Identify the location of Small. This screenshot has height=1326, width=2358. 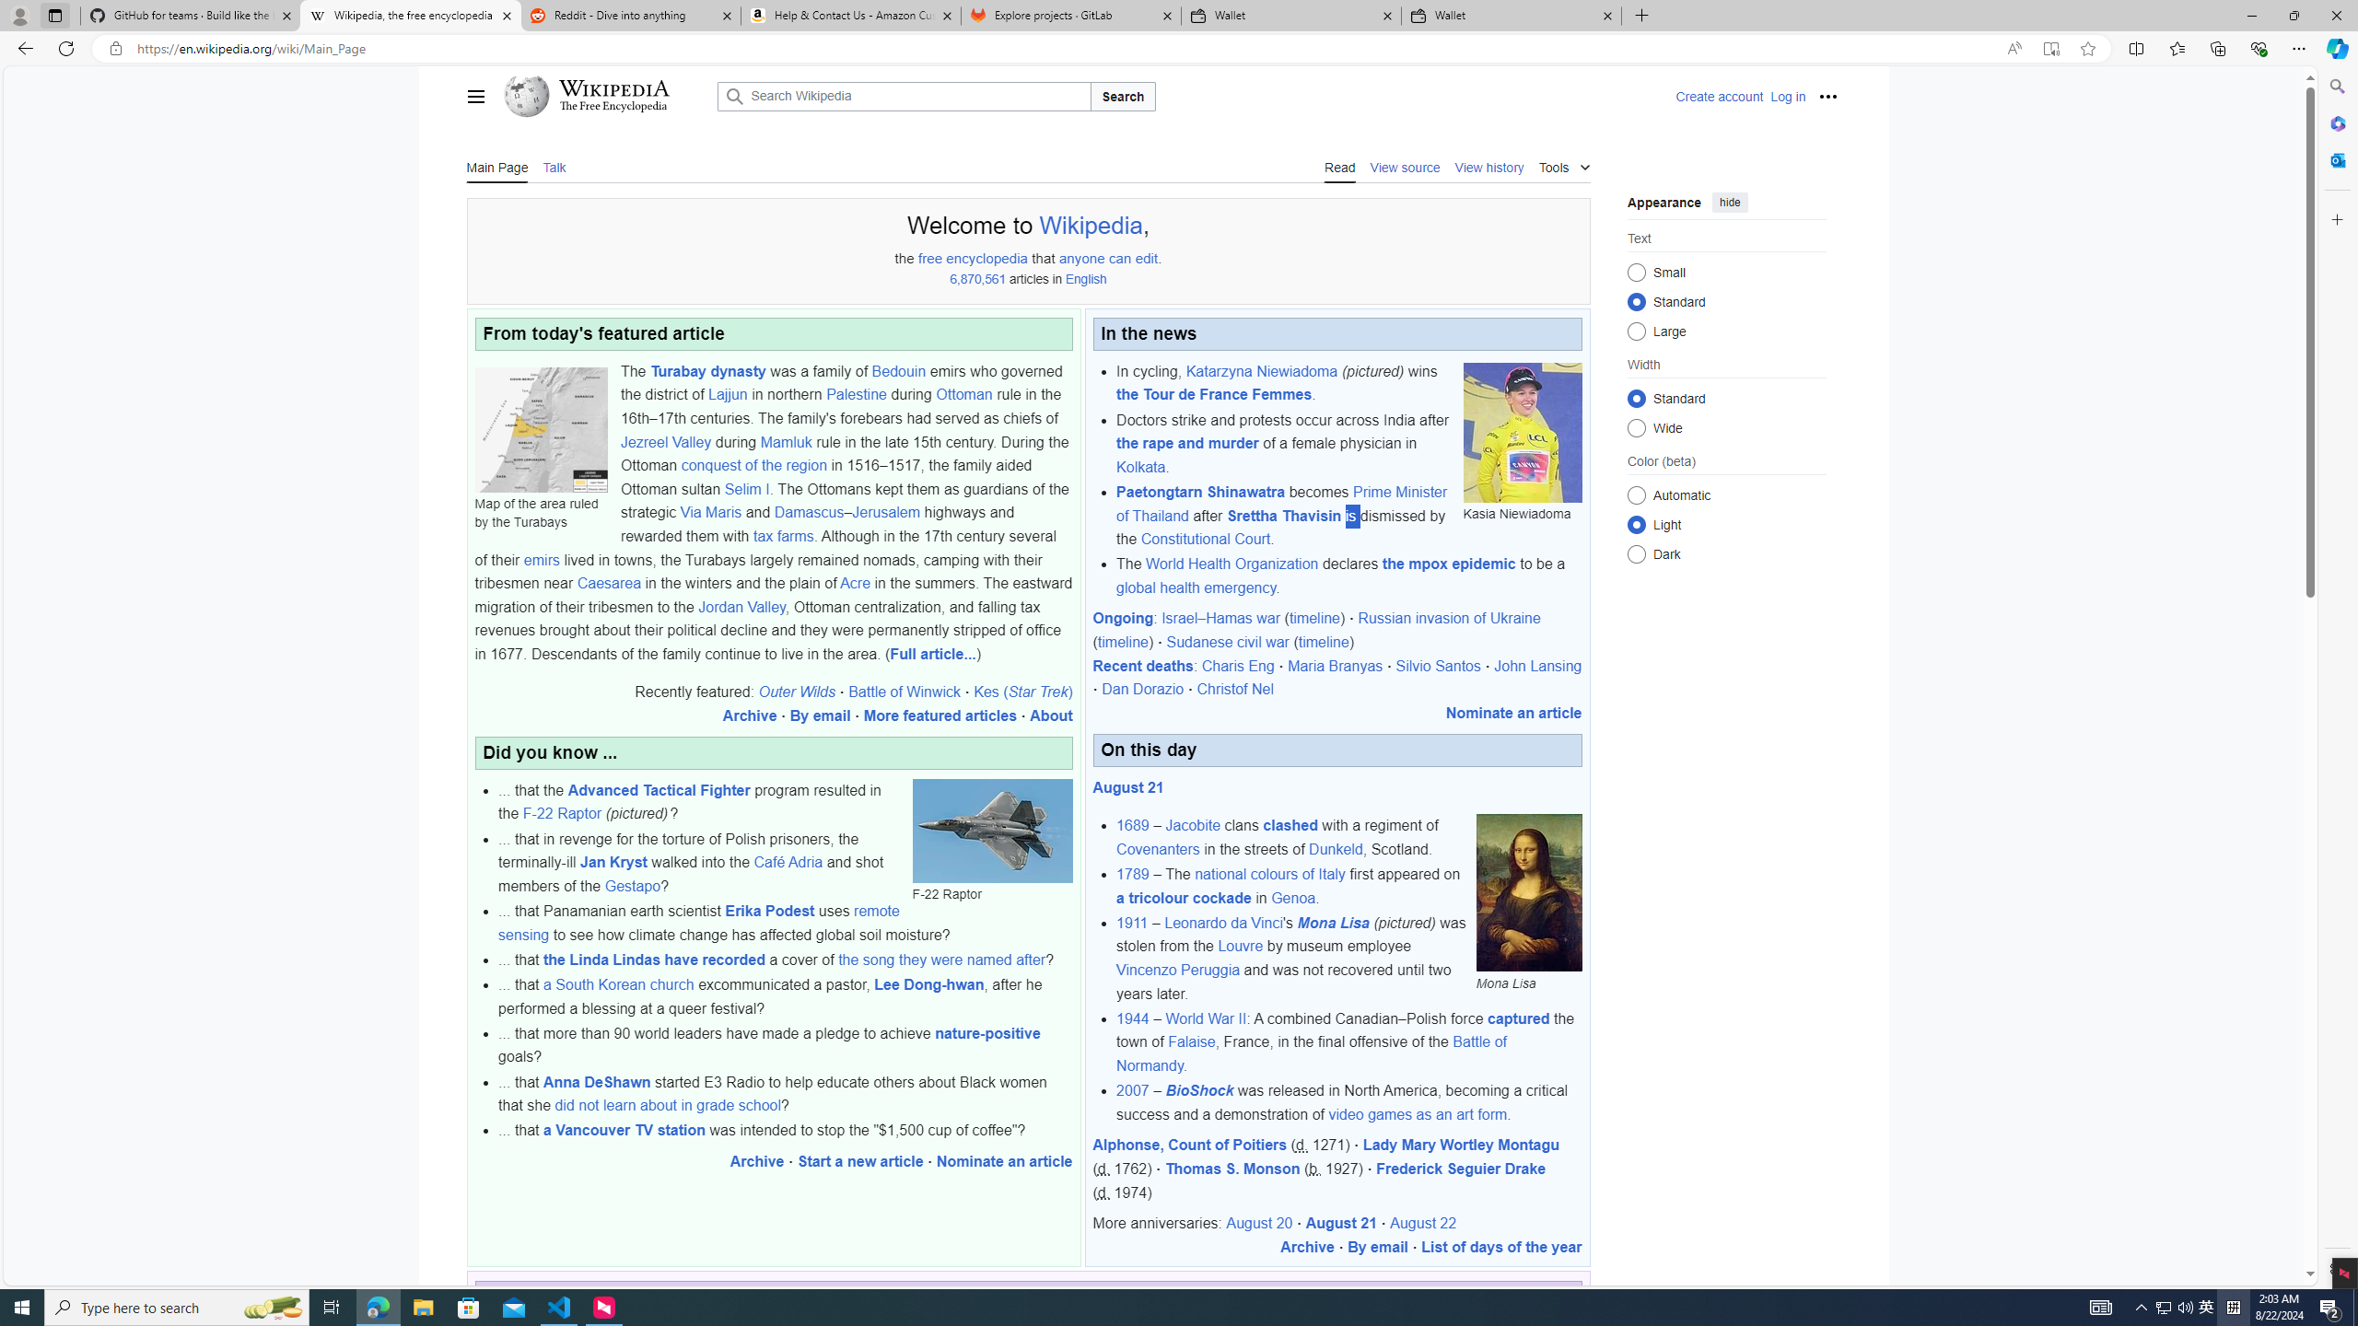
(1636, 272).